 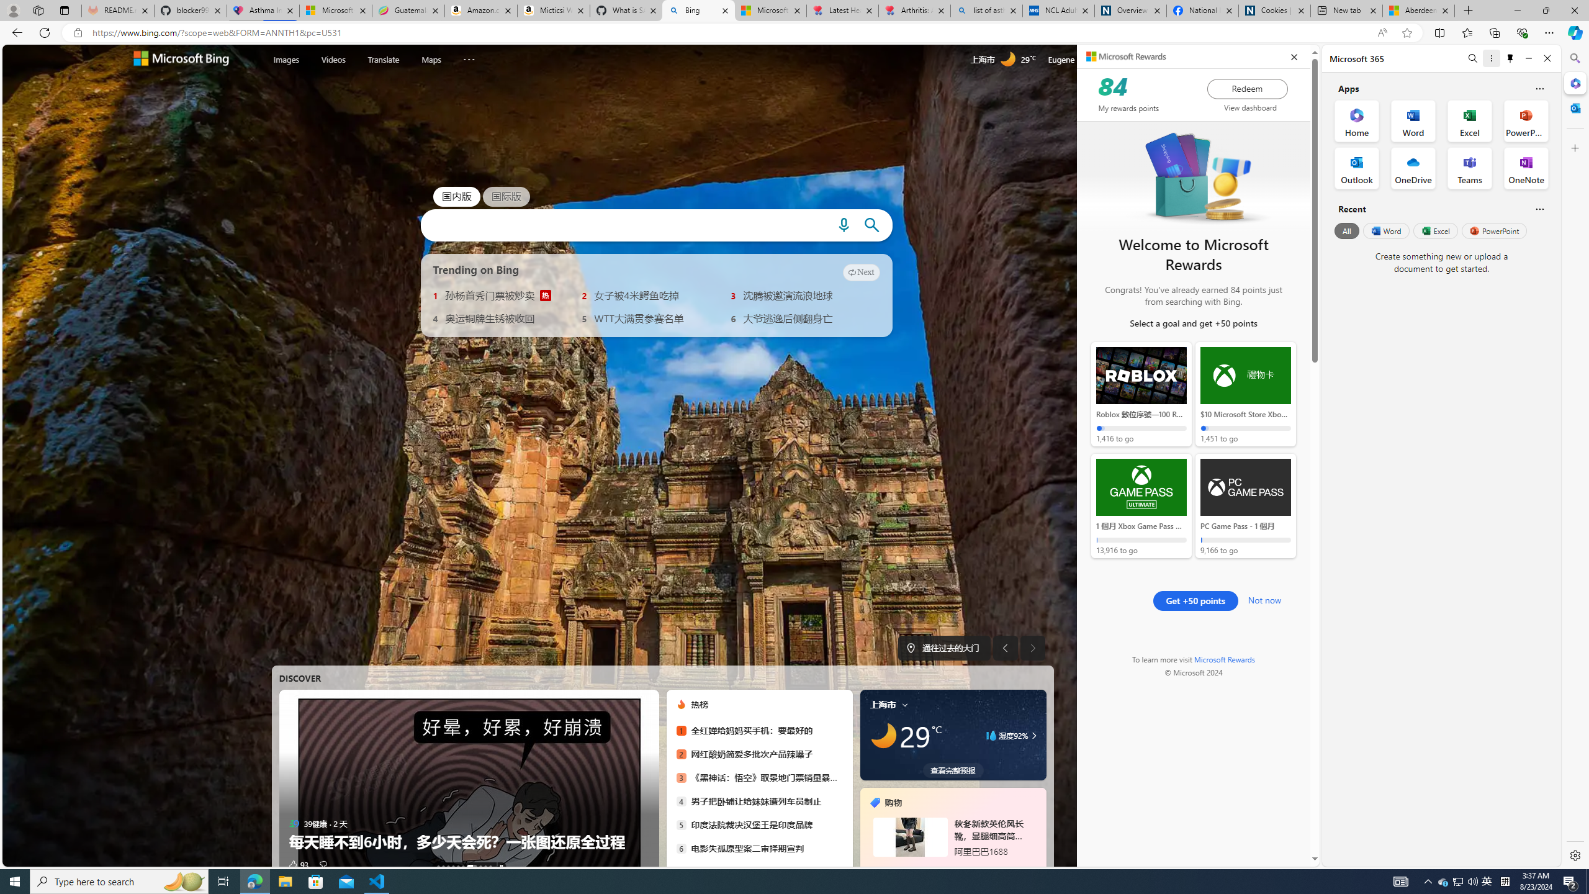 I want to click on tab-4, so click(x=963, y=868).